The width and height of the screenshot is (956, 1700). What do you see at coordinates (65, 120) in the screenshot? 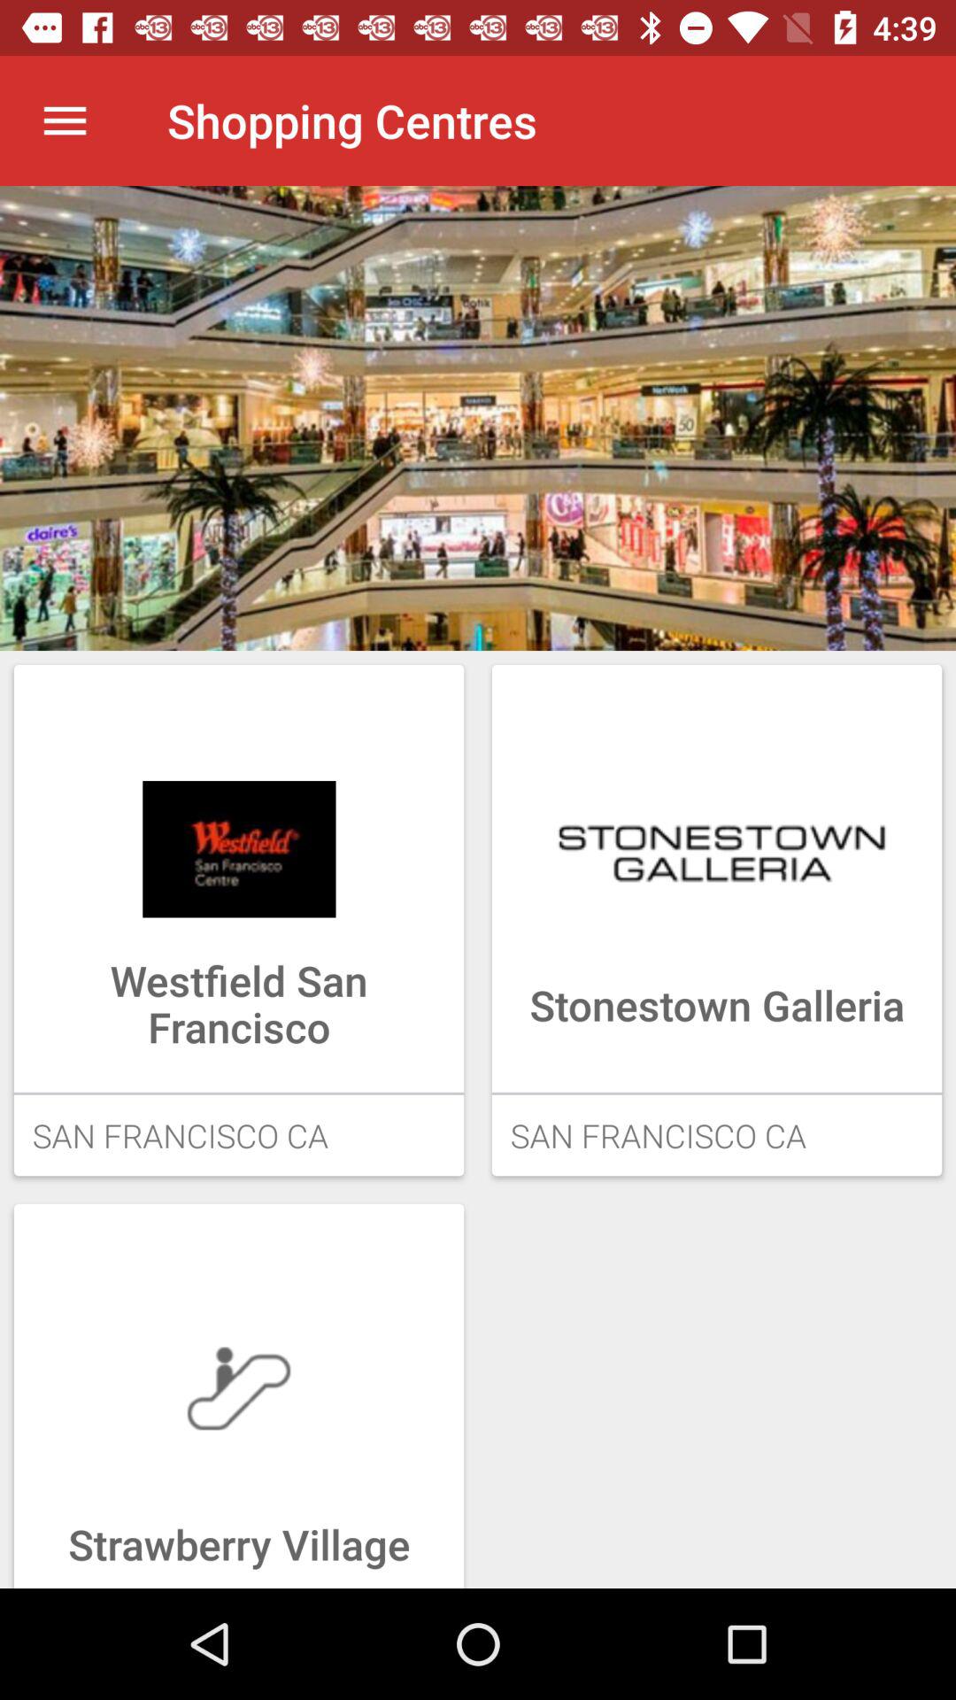
I see `turn on the icon next to the shopping centres` at bounding box center [65, 120].